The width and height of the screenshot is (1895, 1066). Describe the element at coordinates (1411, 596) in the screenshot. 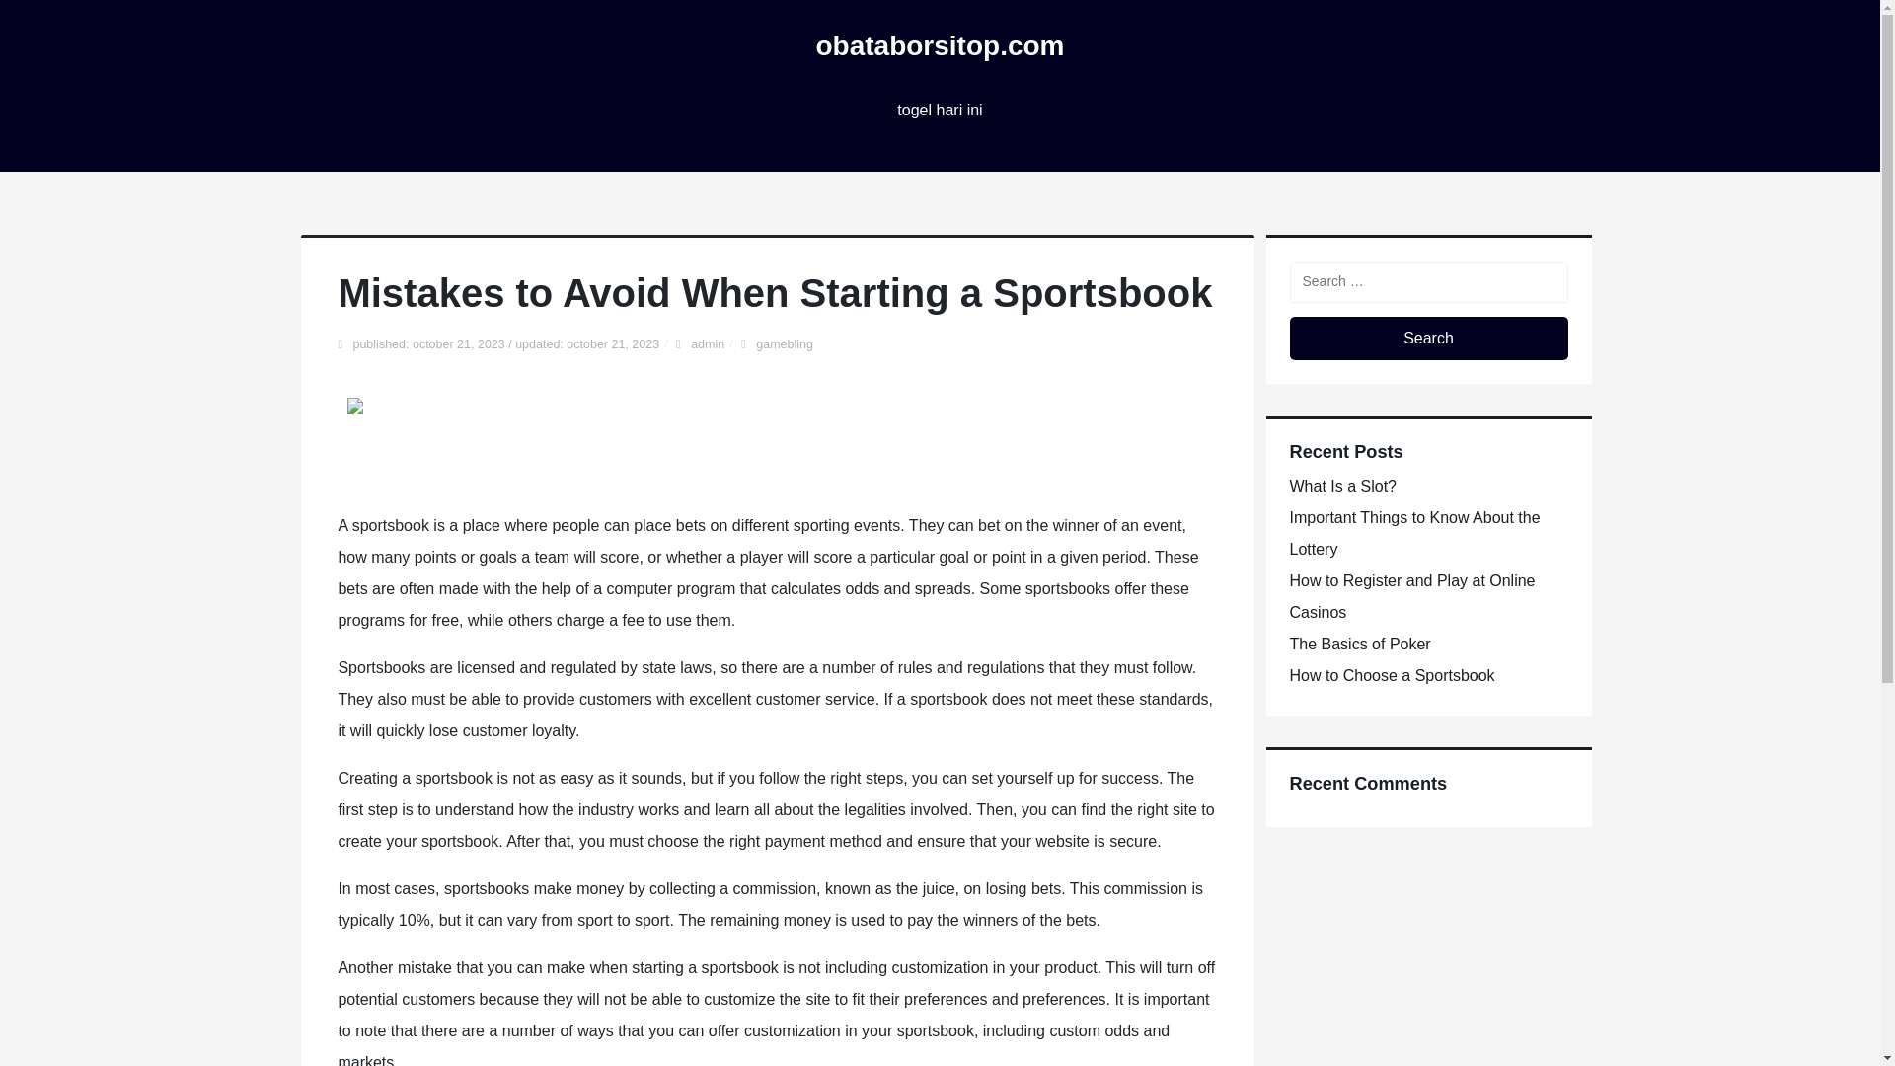

I see `How to Register and Play at Online Casinos` at that location.